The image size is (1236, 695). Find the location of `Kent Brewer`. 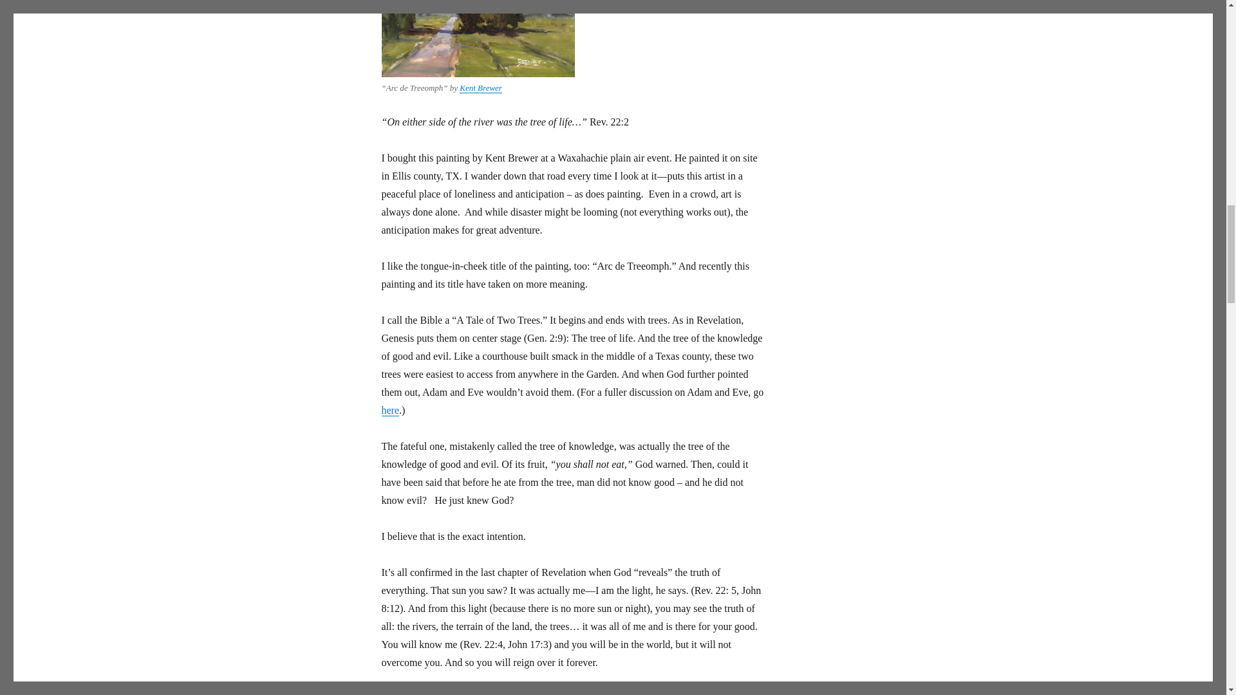

Kent Brewer is located at coordinates (480, 88).